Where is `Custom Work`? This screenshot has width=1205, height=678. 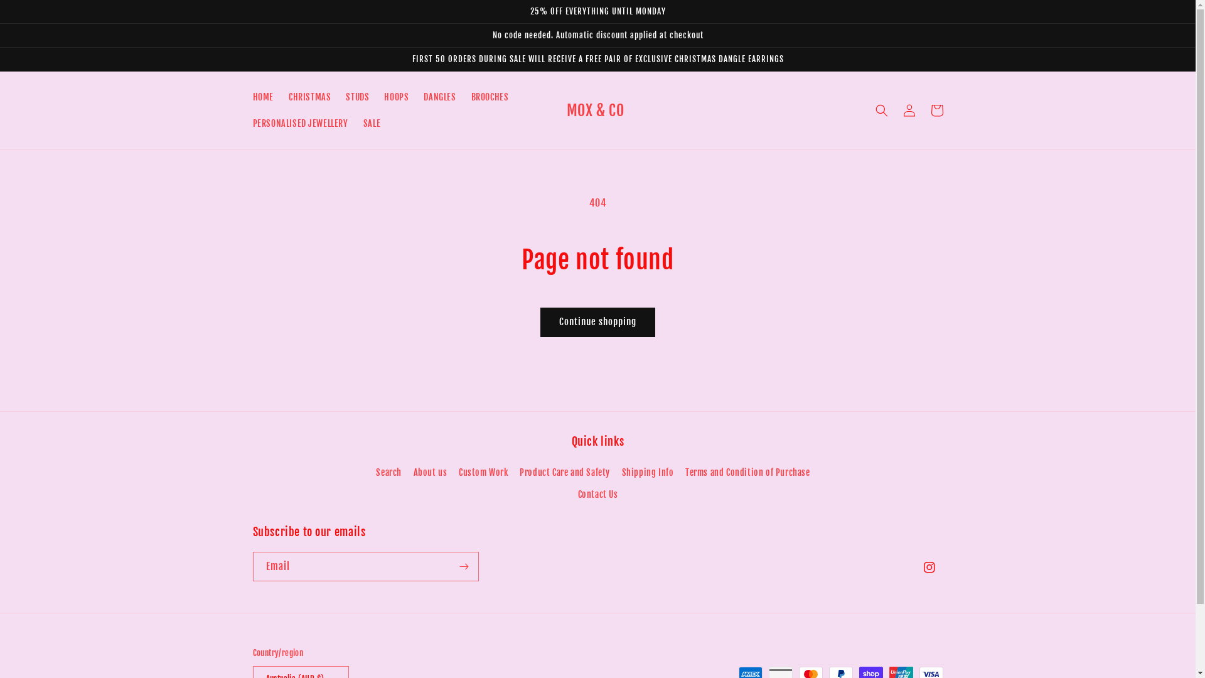 Custom Work is located at coordinates (483, 472).